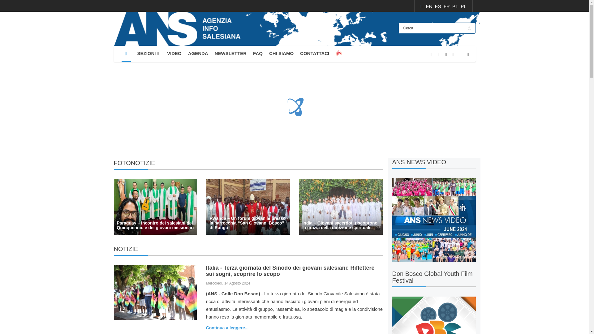  What do you see at coordinates (422, 6) in the screenshot?
I see `IT` at bounding box center [422, 6].